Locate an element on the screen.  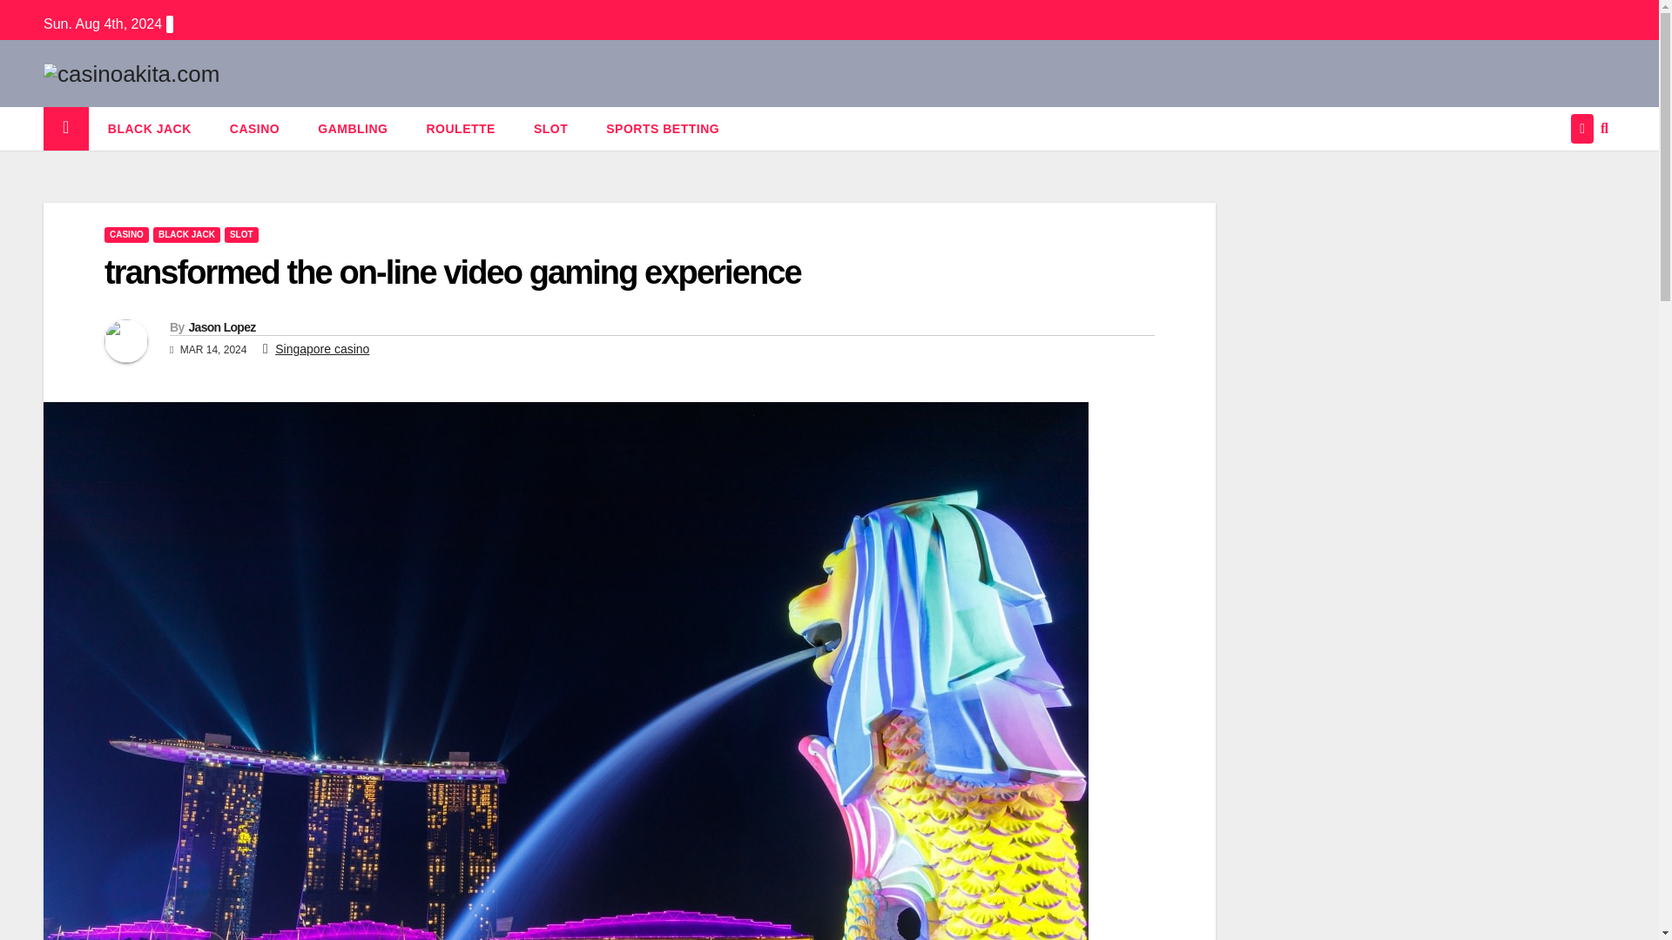
CASINO is located at coordinates (254, 129).